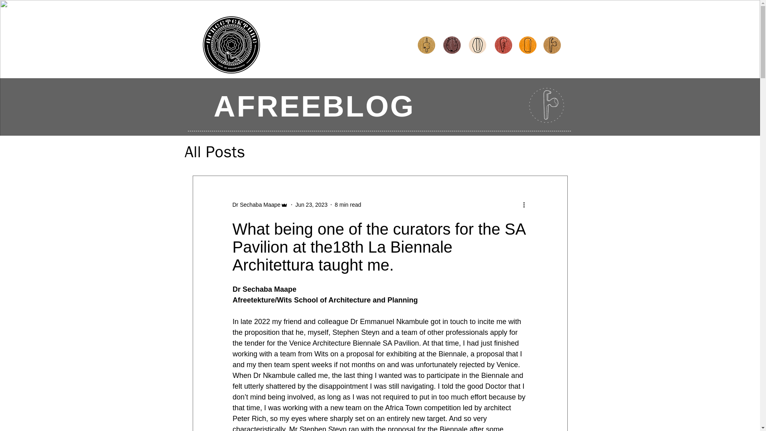 The image size is (766, 431). I want to click on Jun 23, 2023, so click(311, 204).